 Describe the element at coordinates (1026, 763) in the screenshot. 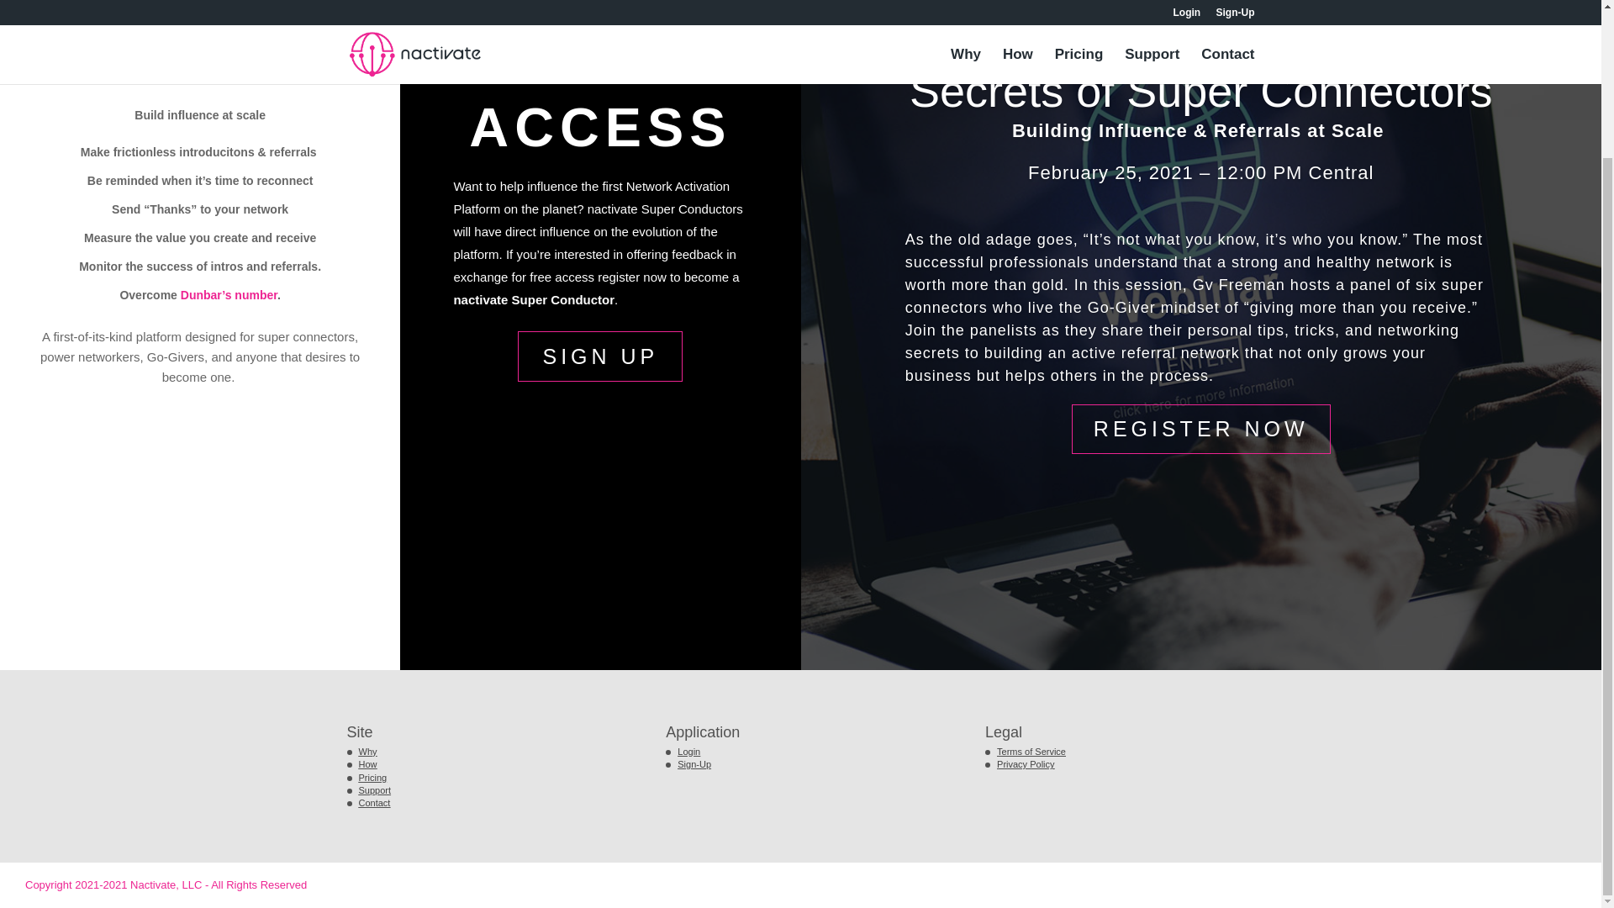

I see `Privacy Policy` at that location.